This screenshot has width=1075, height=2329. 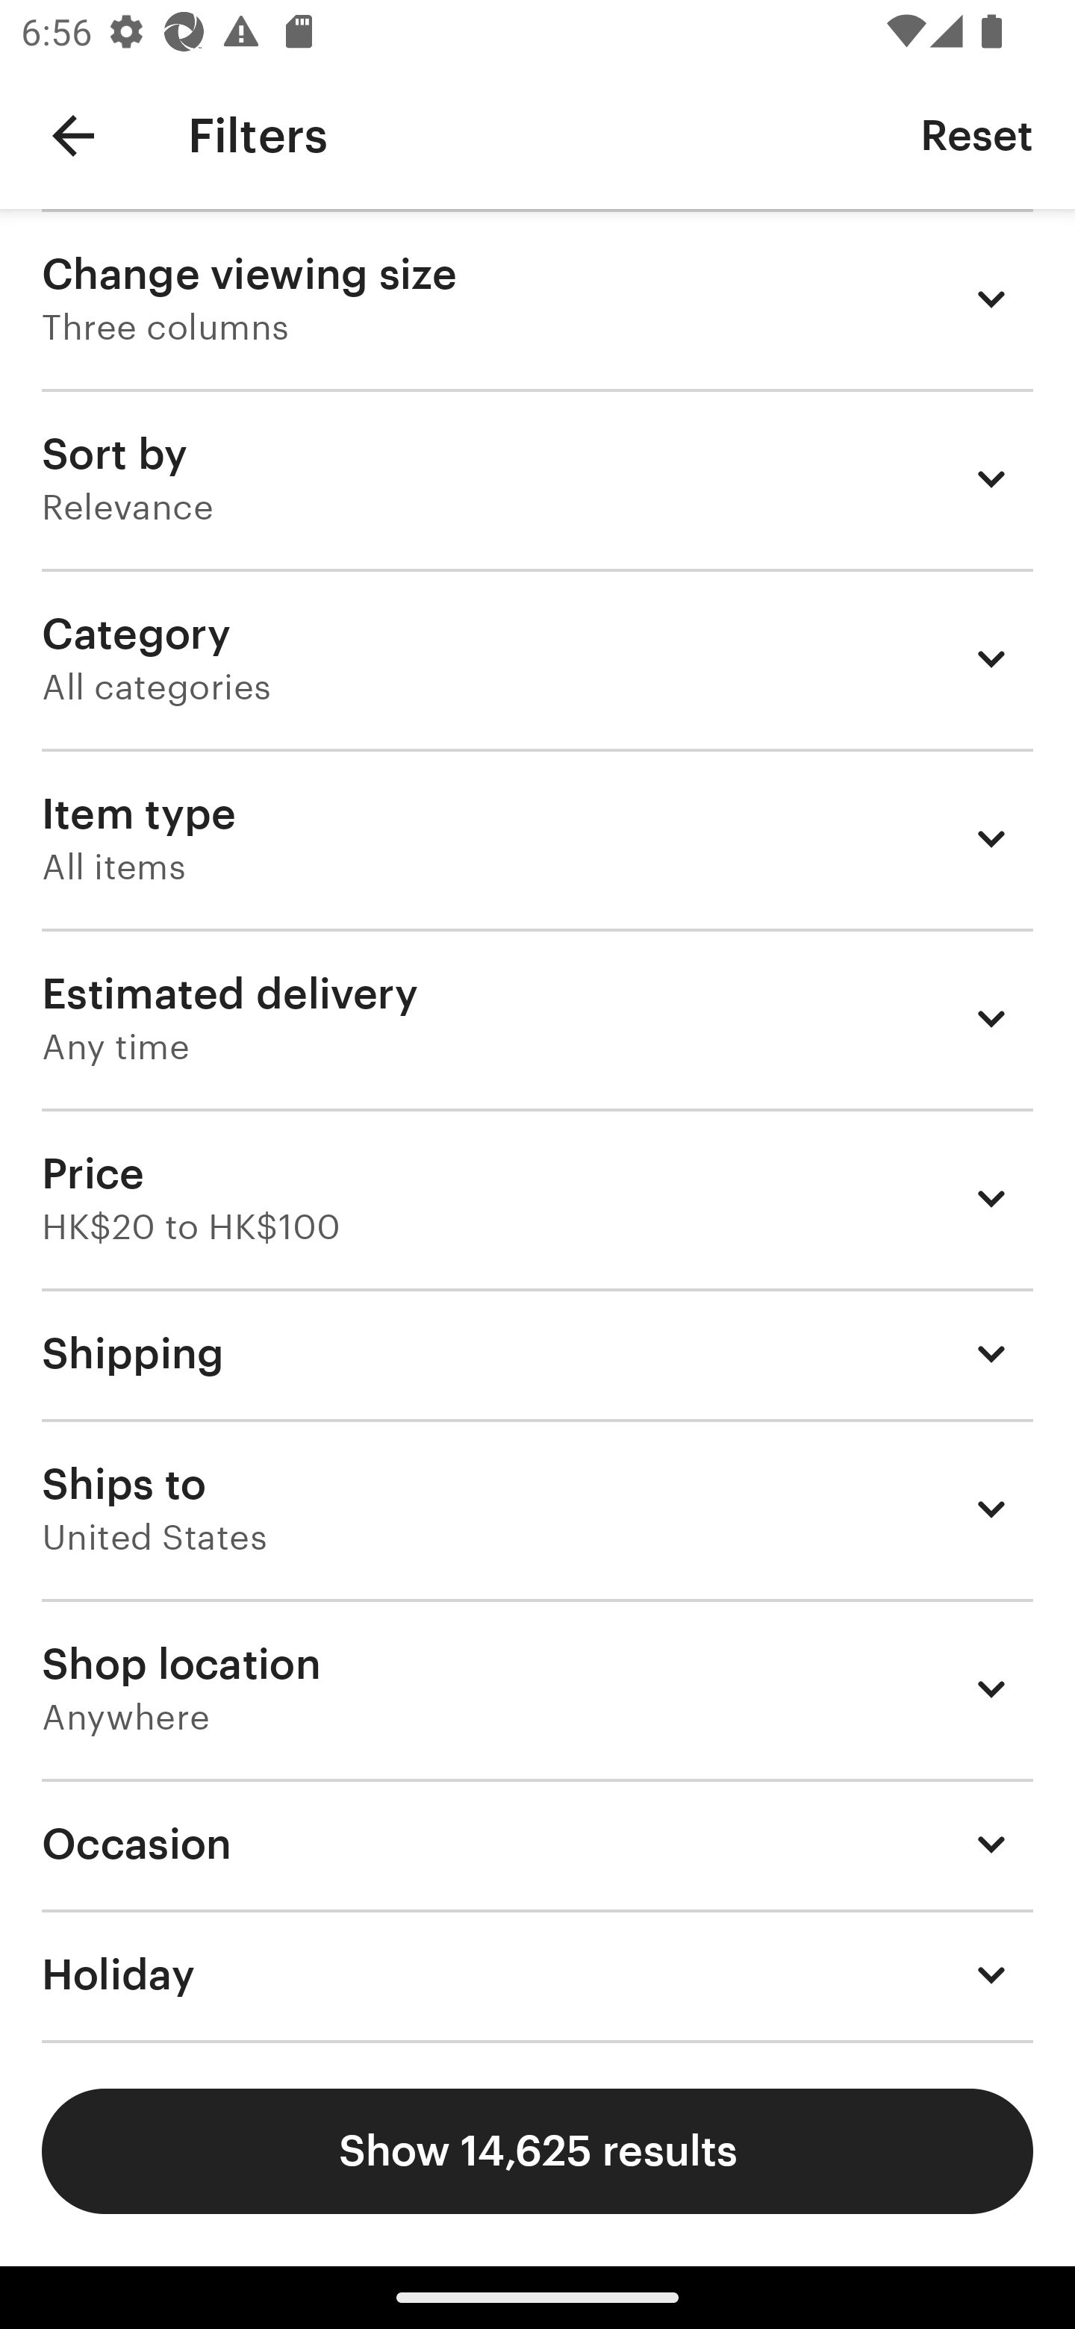 What do you see at coordinates (537, 1975) in the screenshot?
I see `Holiday` at bounding box center [537, 1975].